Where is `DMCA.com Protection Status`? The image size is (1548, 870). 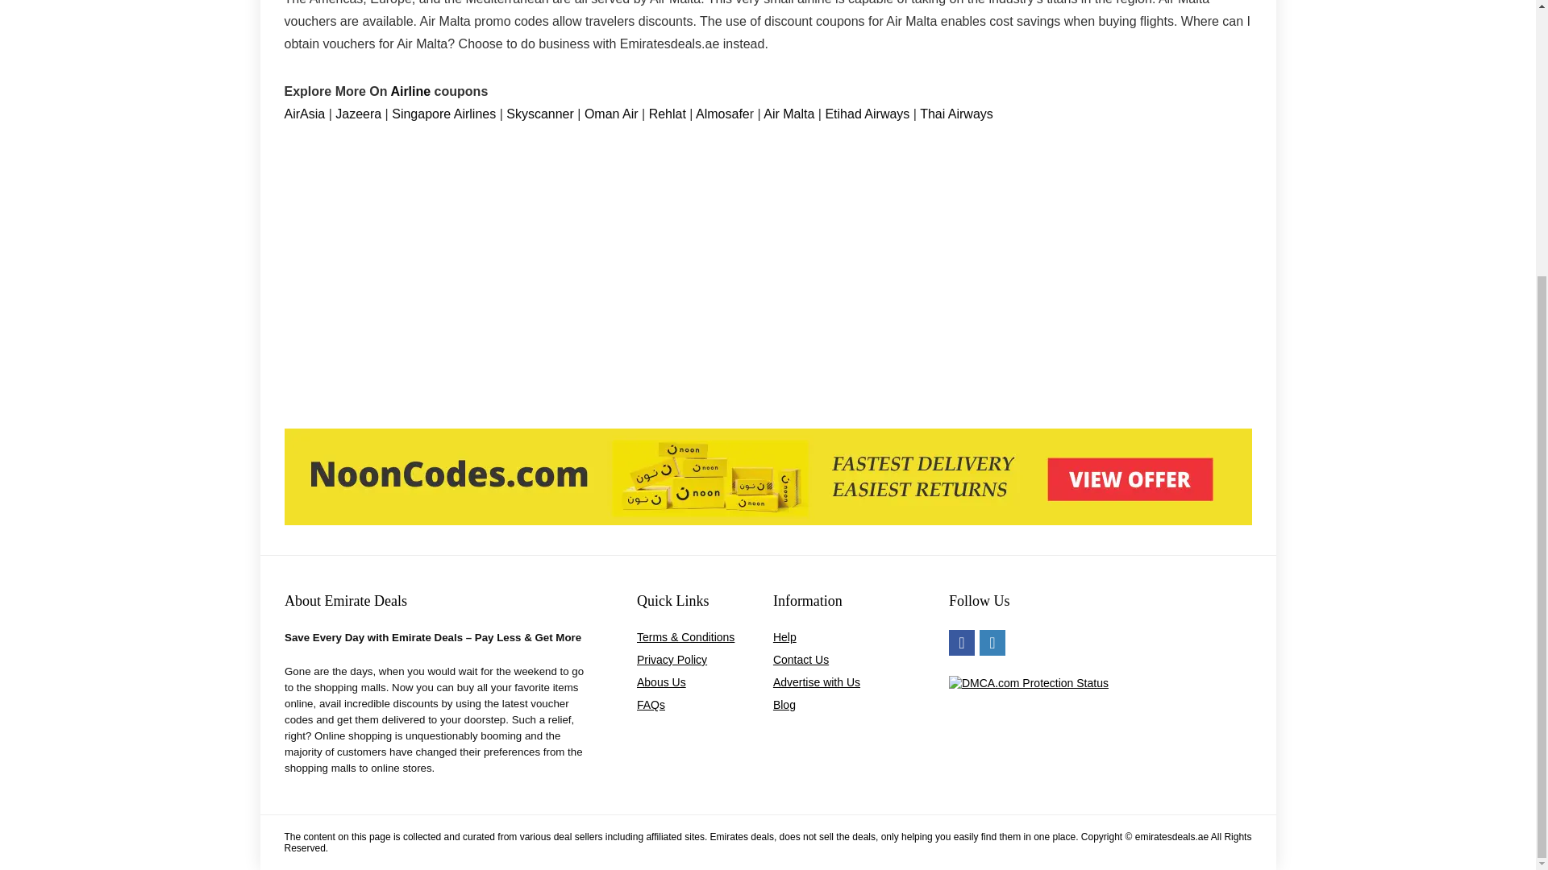
DMCA.com Protection Status is located at coordinates (1028, 683).